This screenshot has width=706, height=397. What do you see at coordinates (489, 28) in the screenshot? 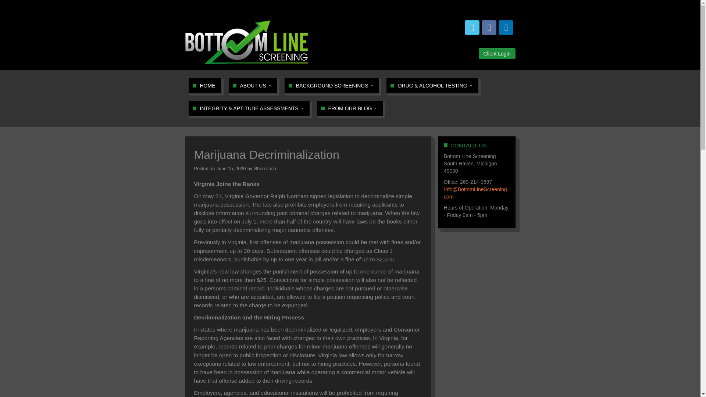
I see `Bottom Line Screening Facebook` at bounding box center [489, 28].